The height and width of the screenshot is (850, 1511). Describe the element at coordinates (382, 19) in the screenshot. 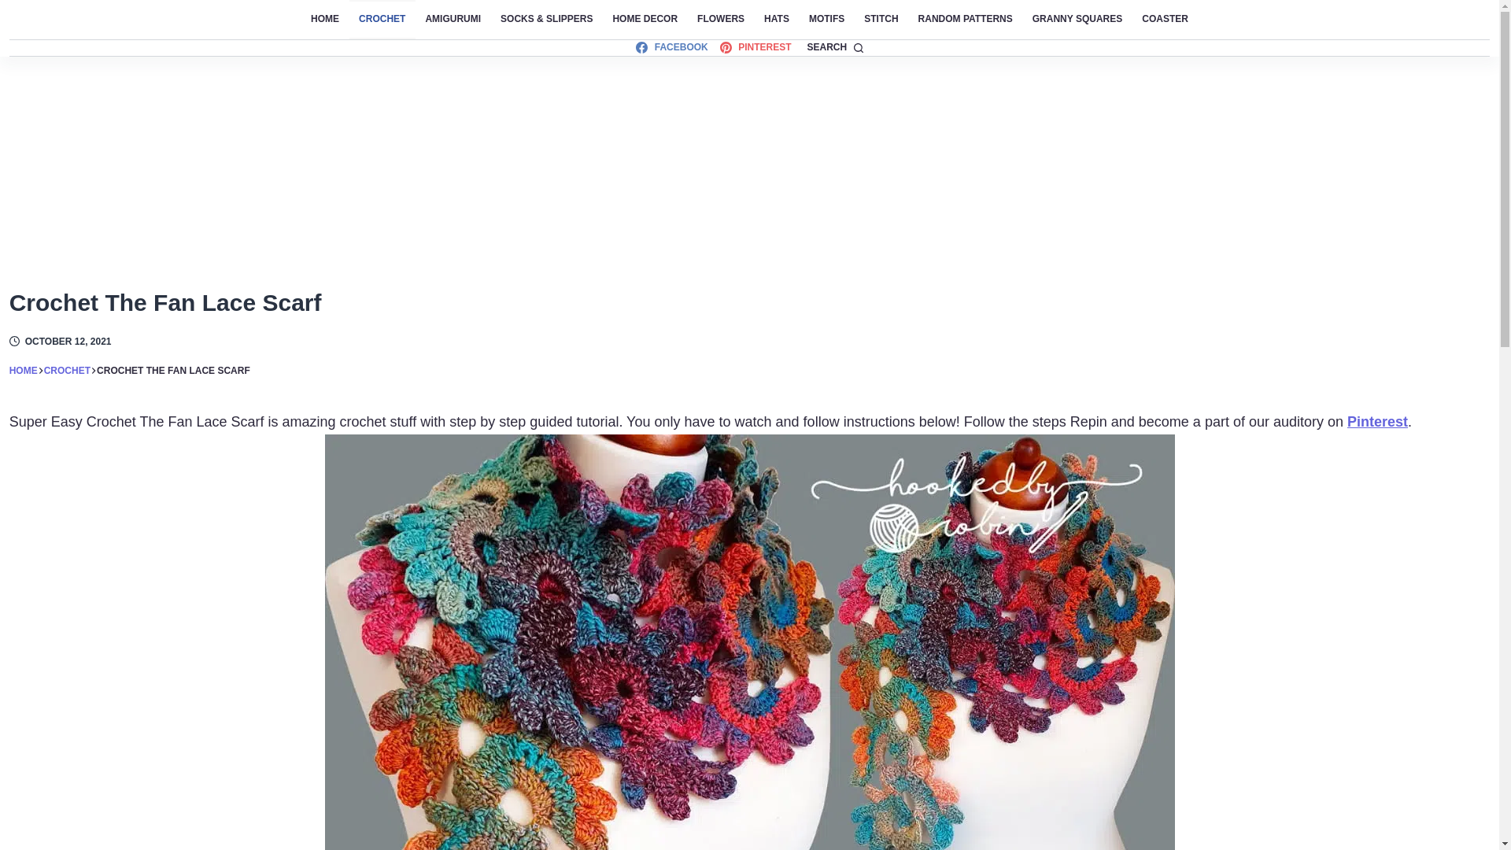

I see `CROCHET` at that location.